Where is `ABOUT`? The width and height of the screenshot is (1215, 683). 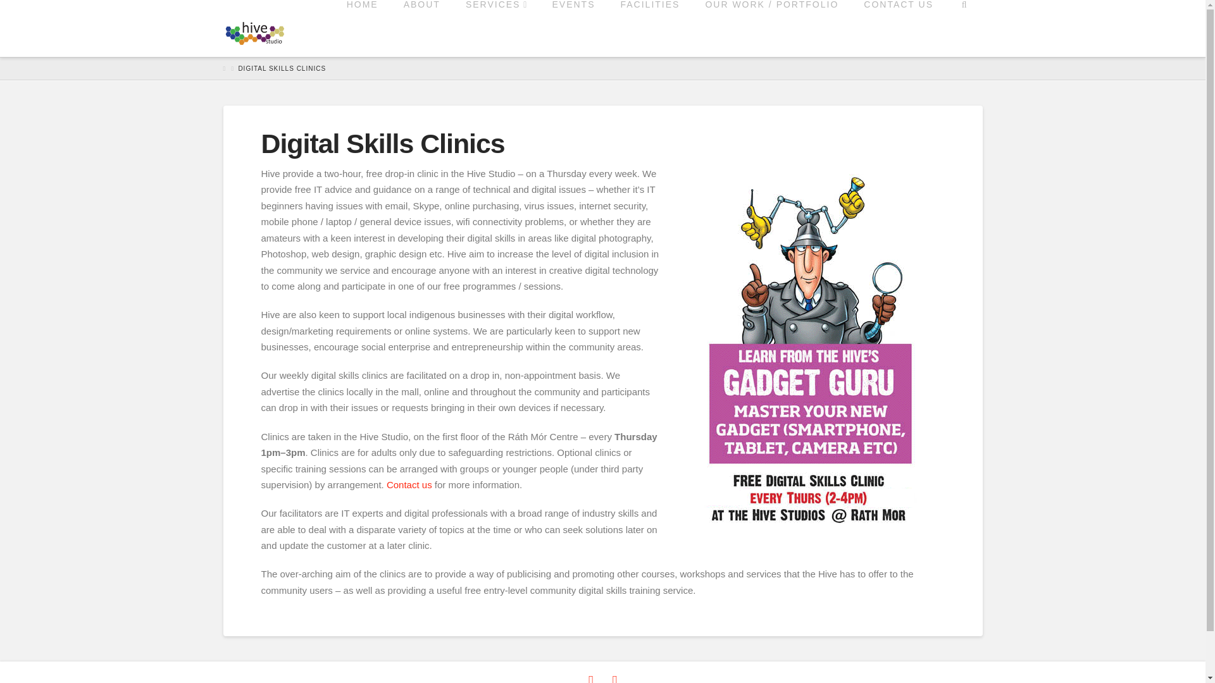
ABOUT is located at coordinates (422, 28).